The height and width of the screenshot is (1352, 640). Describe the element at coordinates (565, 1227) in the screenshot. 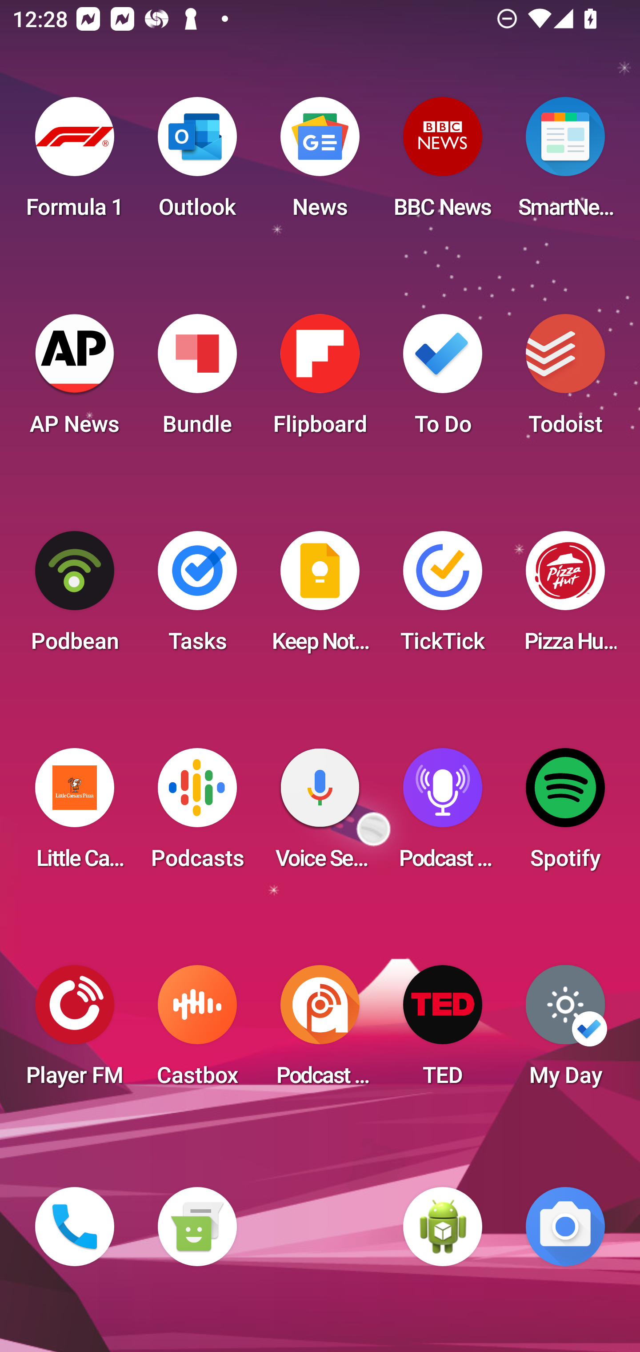

I see `Camera` at that location.